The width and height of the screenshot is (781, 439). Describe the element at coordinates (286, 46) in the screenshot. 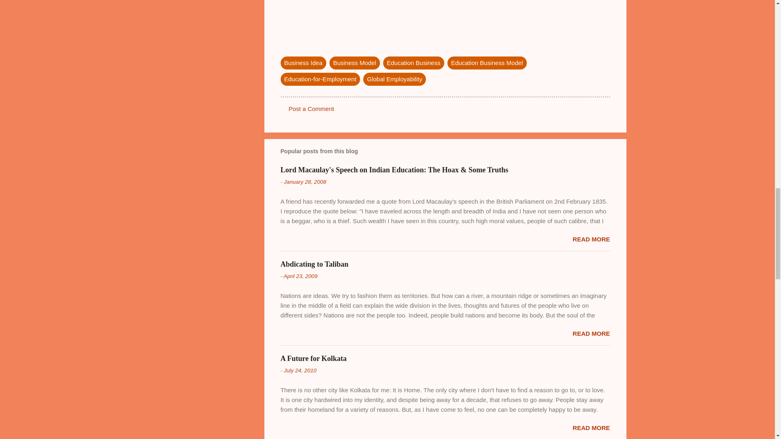

I see `Email Post` at that location.